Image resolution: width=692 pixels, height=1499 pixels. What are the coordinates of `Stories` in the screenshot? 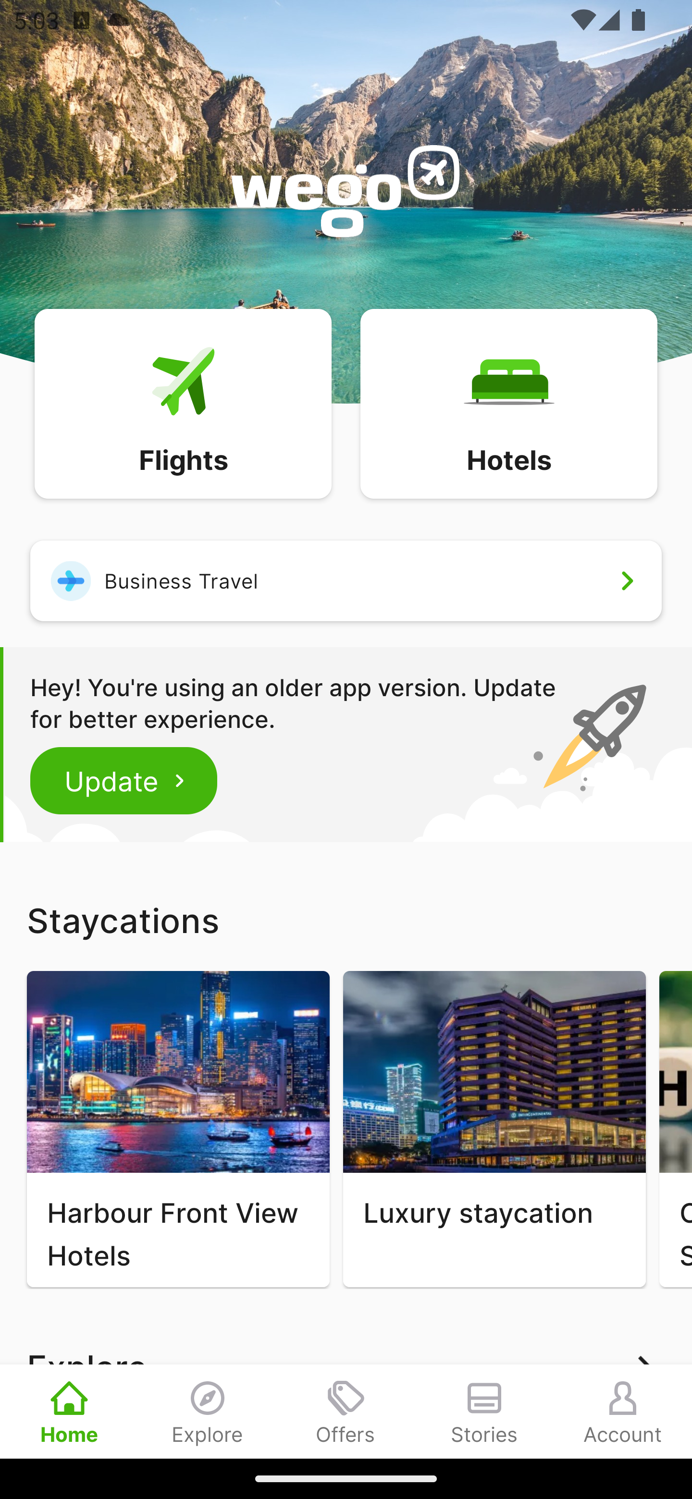 It's located at (484, 1411).